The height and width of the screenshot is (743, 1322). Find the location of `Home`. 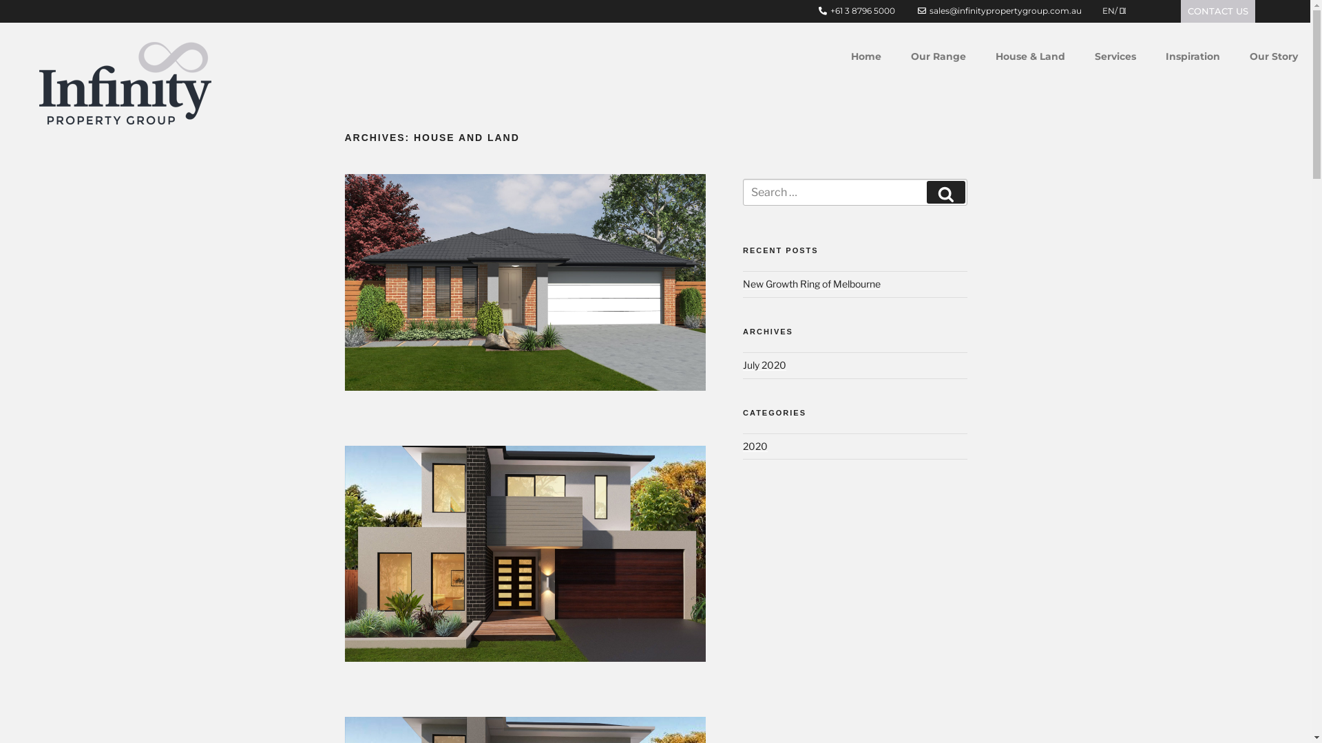

Home is located at coordinates (866, 58).